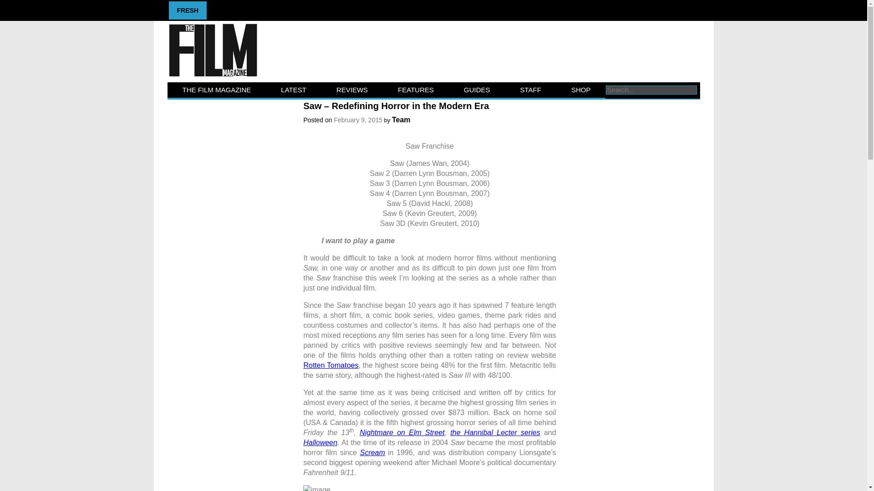 This screenshot has height=491, width=874. I want to click on Rotten Tomatoes, so click(330, 365).